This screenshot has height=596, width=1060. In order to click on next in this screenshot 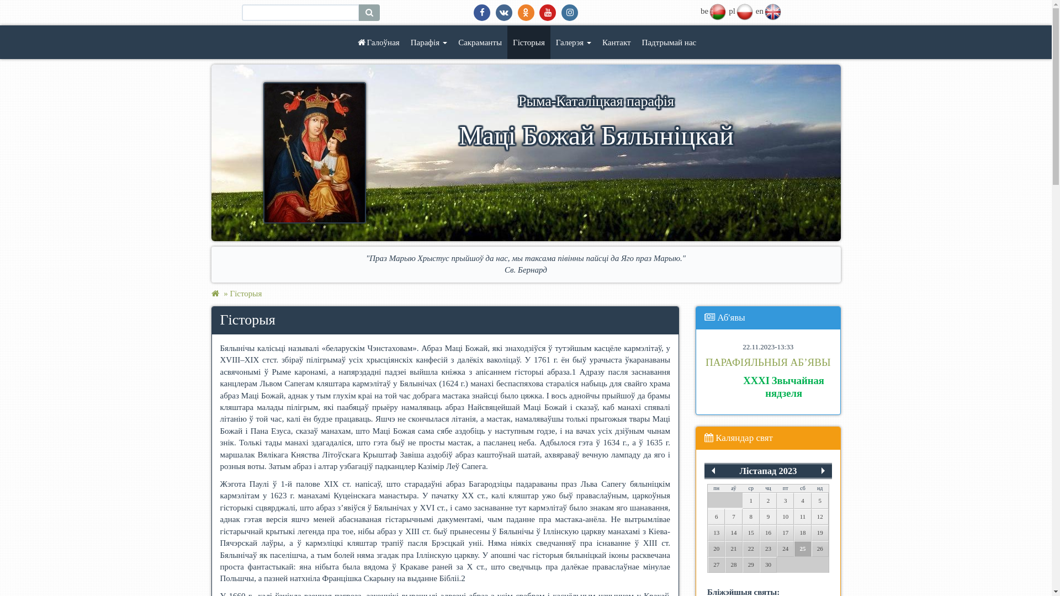, I will do `click(823, 471)`.